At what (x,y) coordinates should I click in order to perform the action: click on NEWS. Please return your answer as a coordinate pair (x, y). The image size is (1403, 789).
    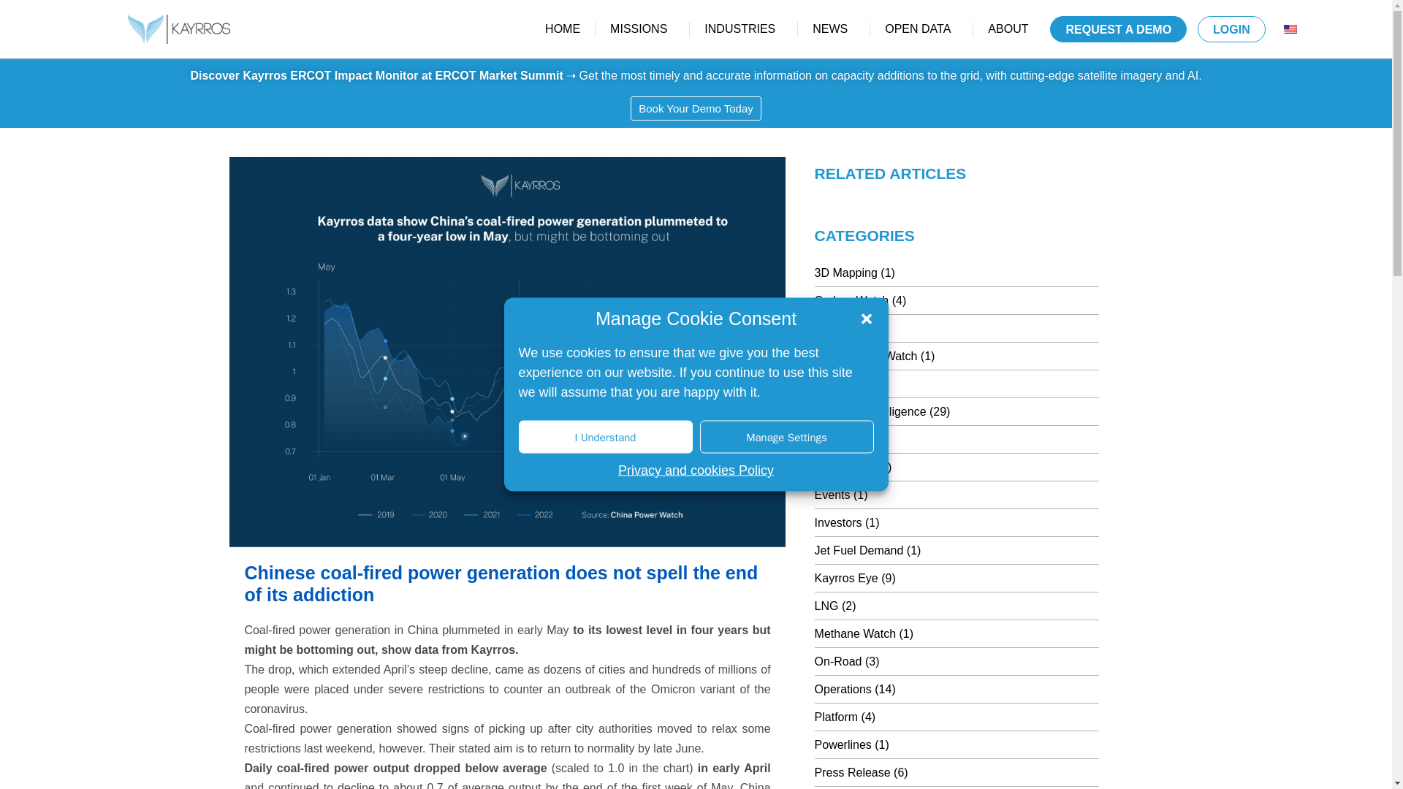
    Looking at the image, I should click on (834, 28).